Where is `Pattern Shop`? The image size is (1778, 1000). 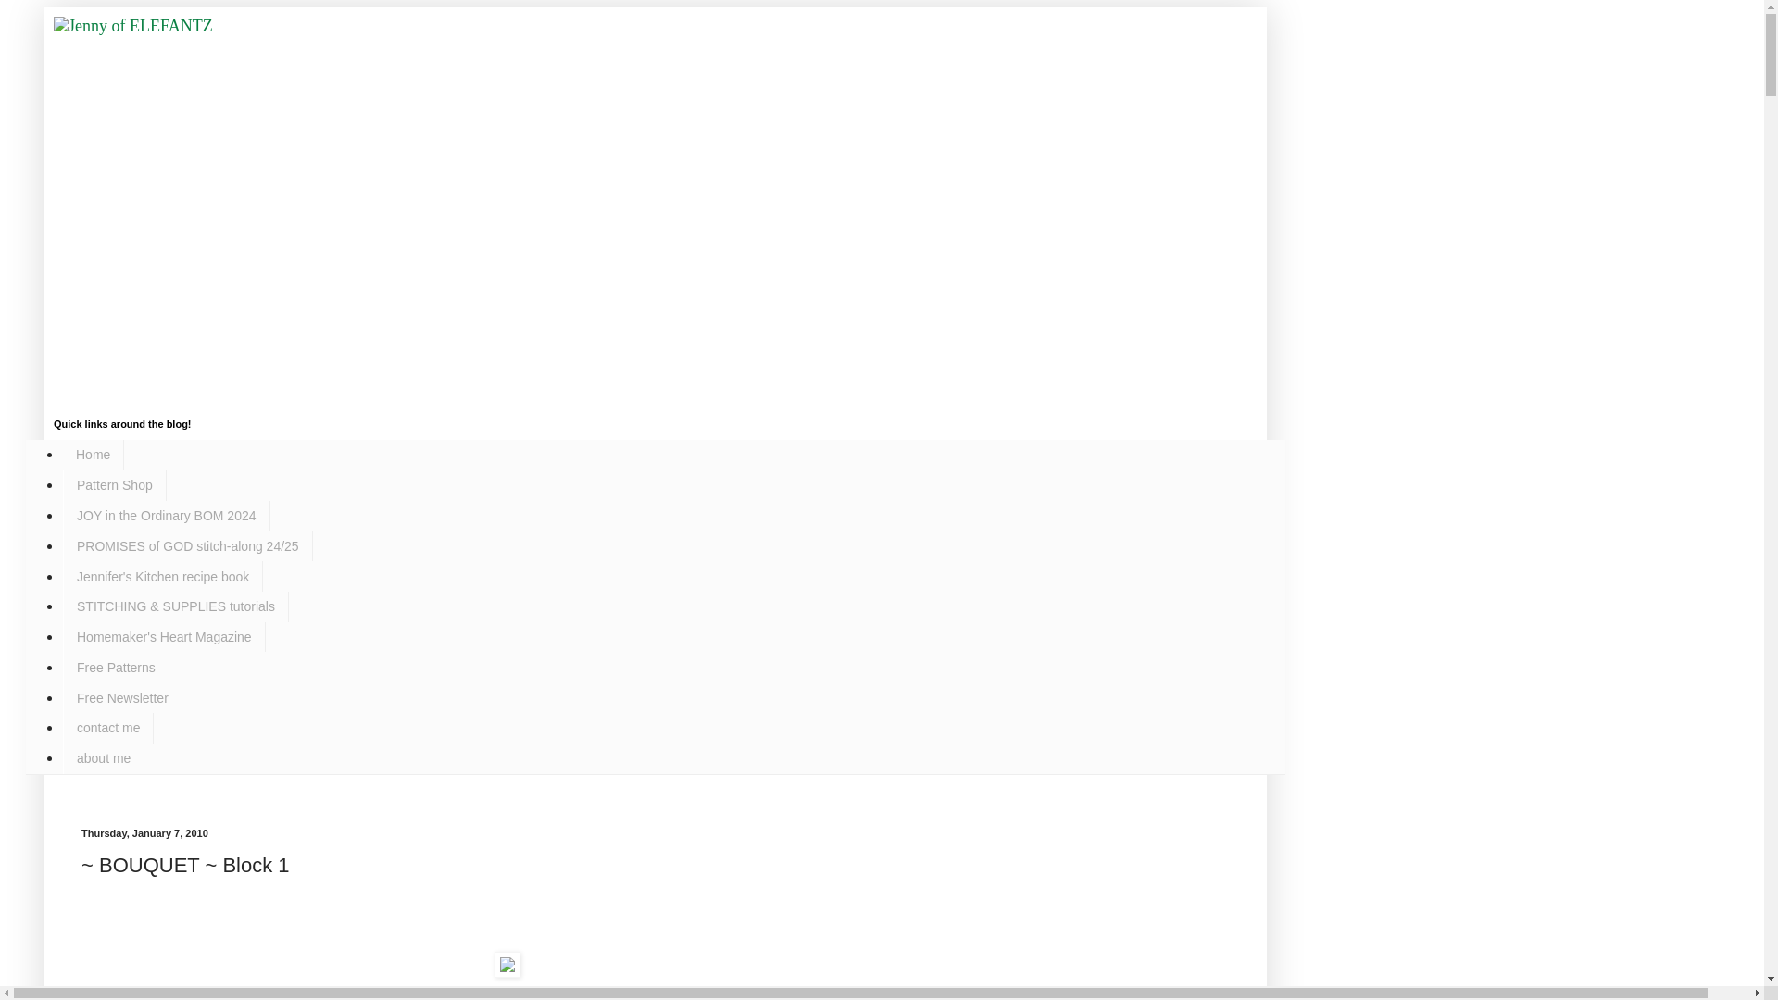
Pattern Shop is located at coordinates (115, 485).